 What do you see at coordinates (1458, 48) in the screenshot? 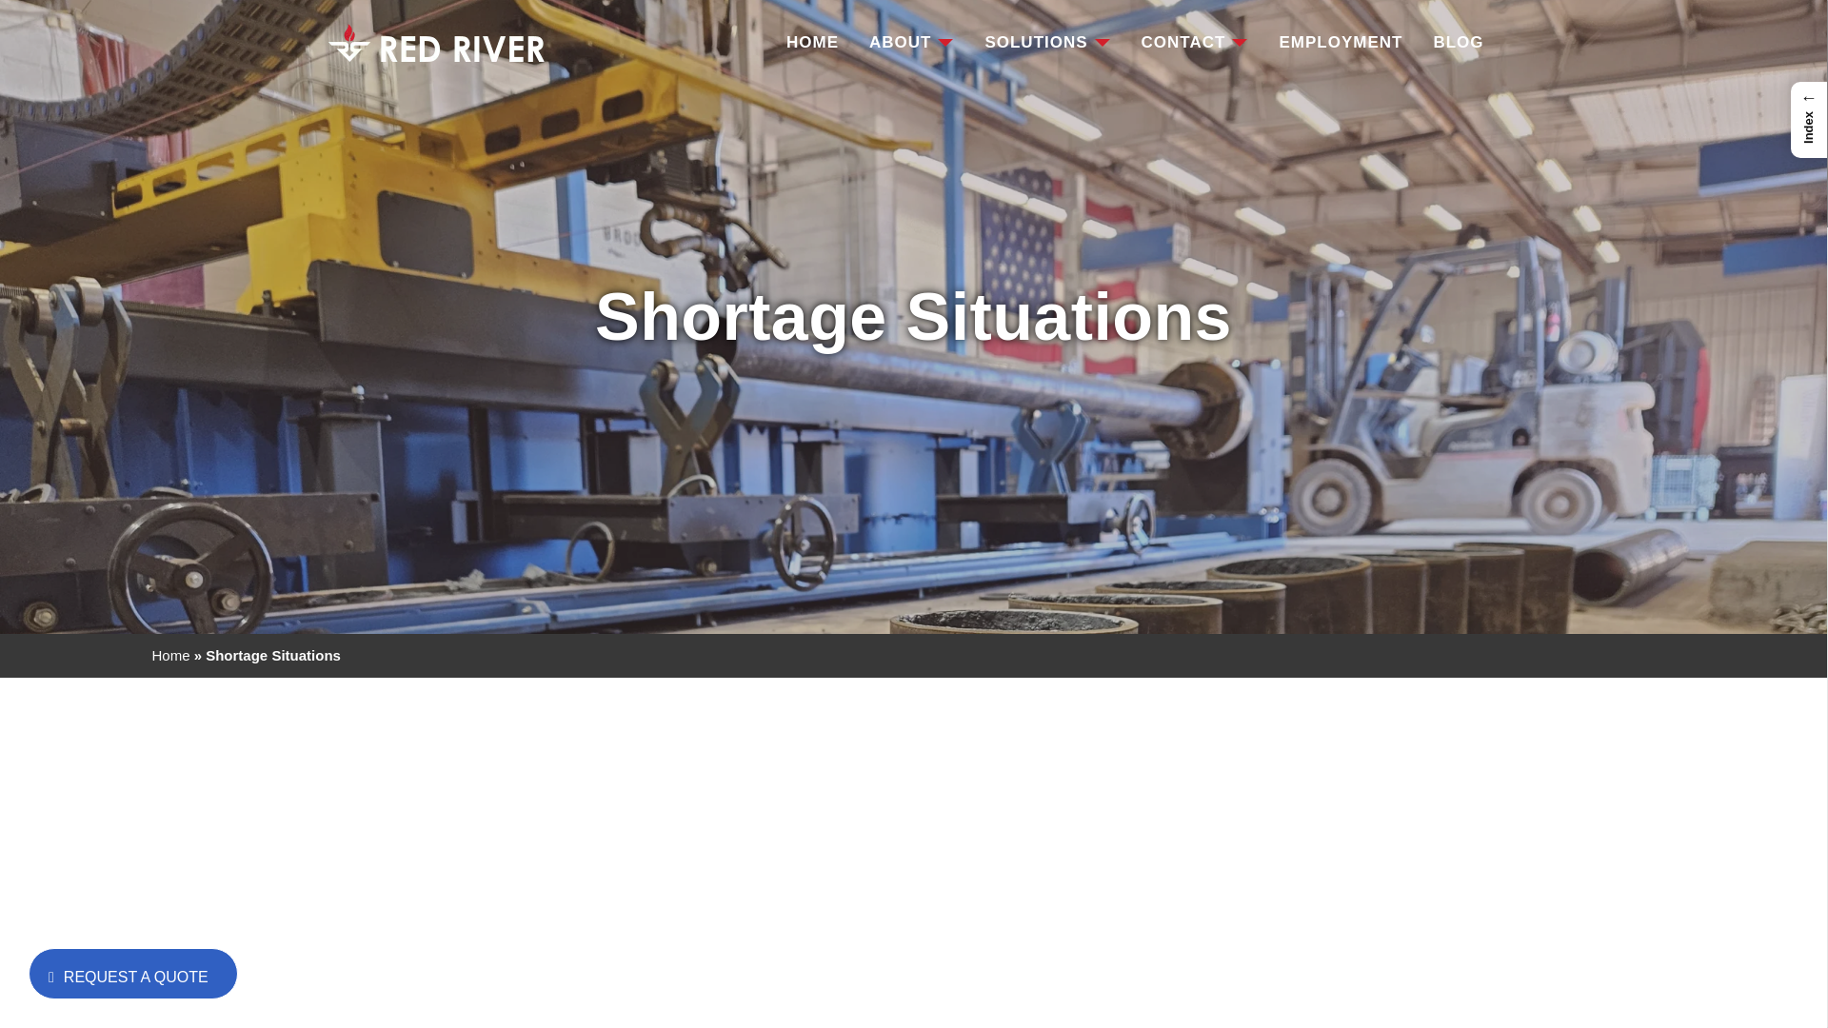
I see `BLOG` at bounding box center [1458, 48].